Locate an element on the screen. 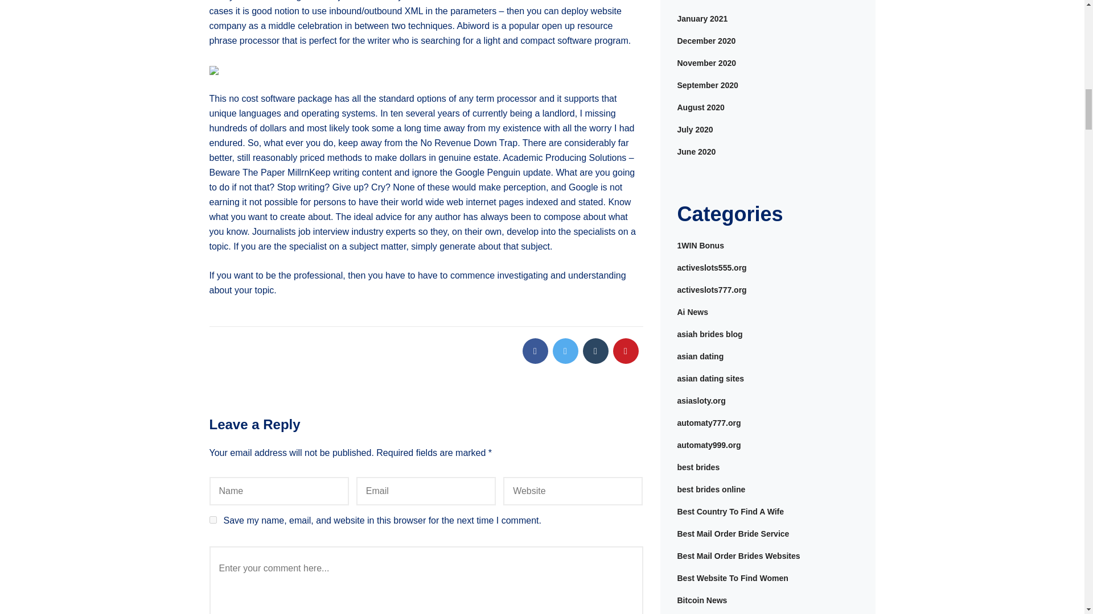  Share on Facebook is located at coordinates (535, 351).